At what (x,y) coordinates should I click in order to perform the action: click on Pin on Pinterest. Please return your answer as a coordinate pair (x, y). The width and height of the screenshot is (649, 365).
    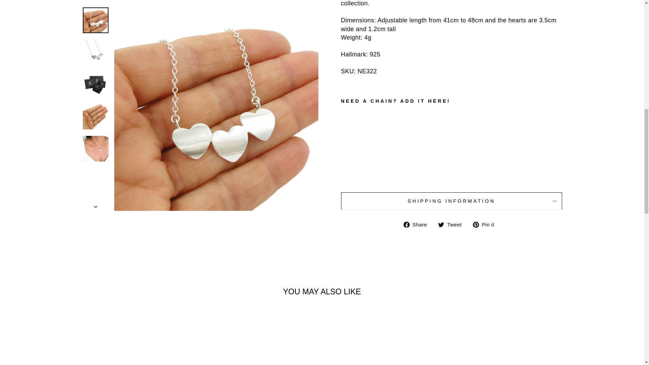
    Looking at the image, I should click on (486, 224).